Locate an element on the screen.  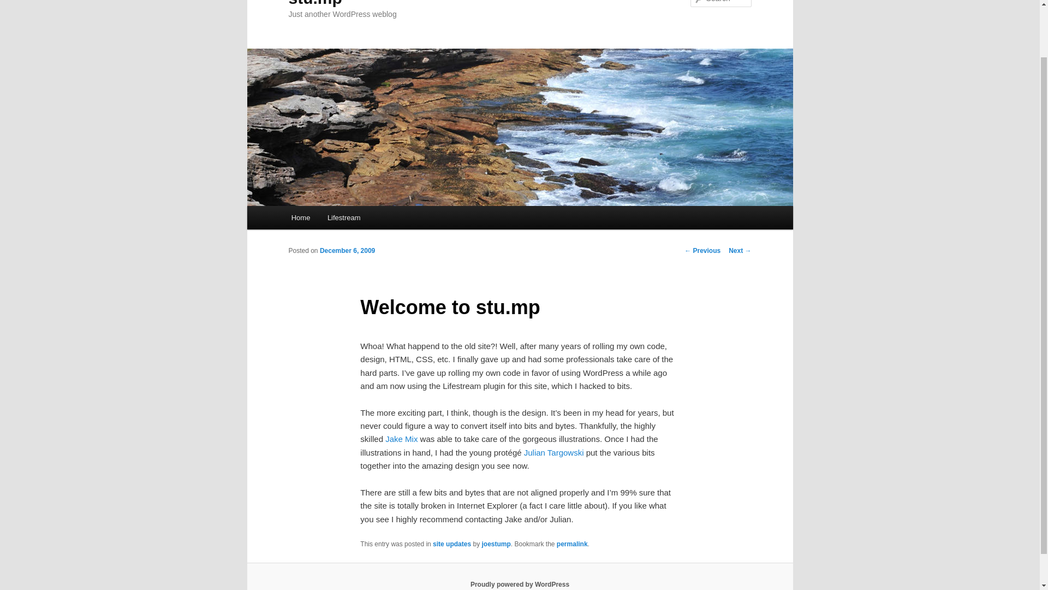
Jake Mix is located at coordinates (401, 439).